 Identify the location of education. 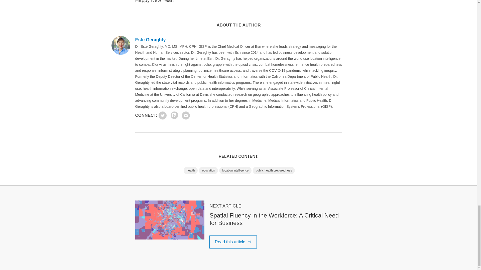
(208, 170).